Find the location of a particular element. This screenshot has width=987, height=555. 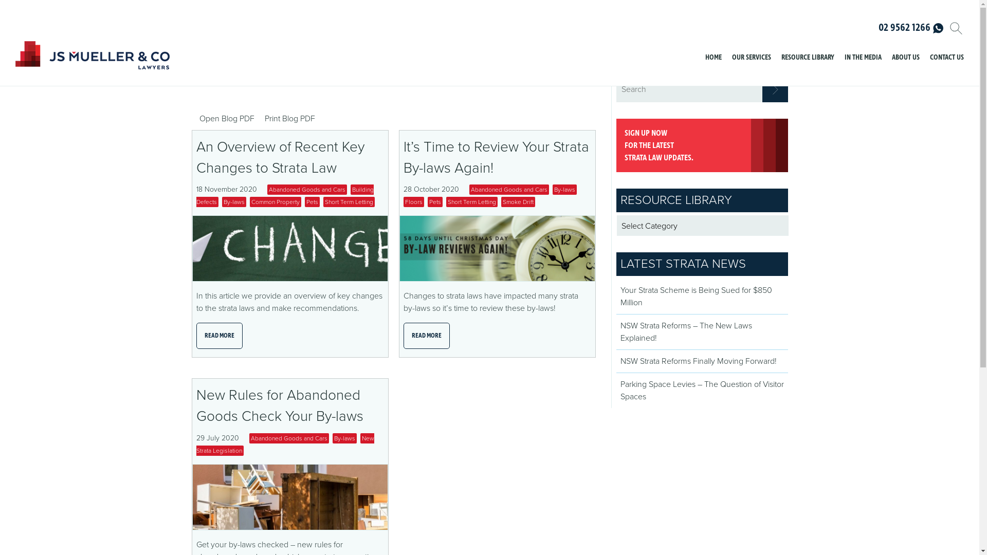

Short Term Letting is located at coordinates (349, 202).